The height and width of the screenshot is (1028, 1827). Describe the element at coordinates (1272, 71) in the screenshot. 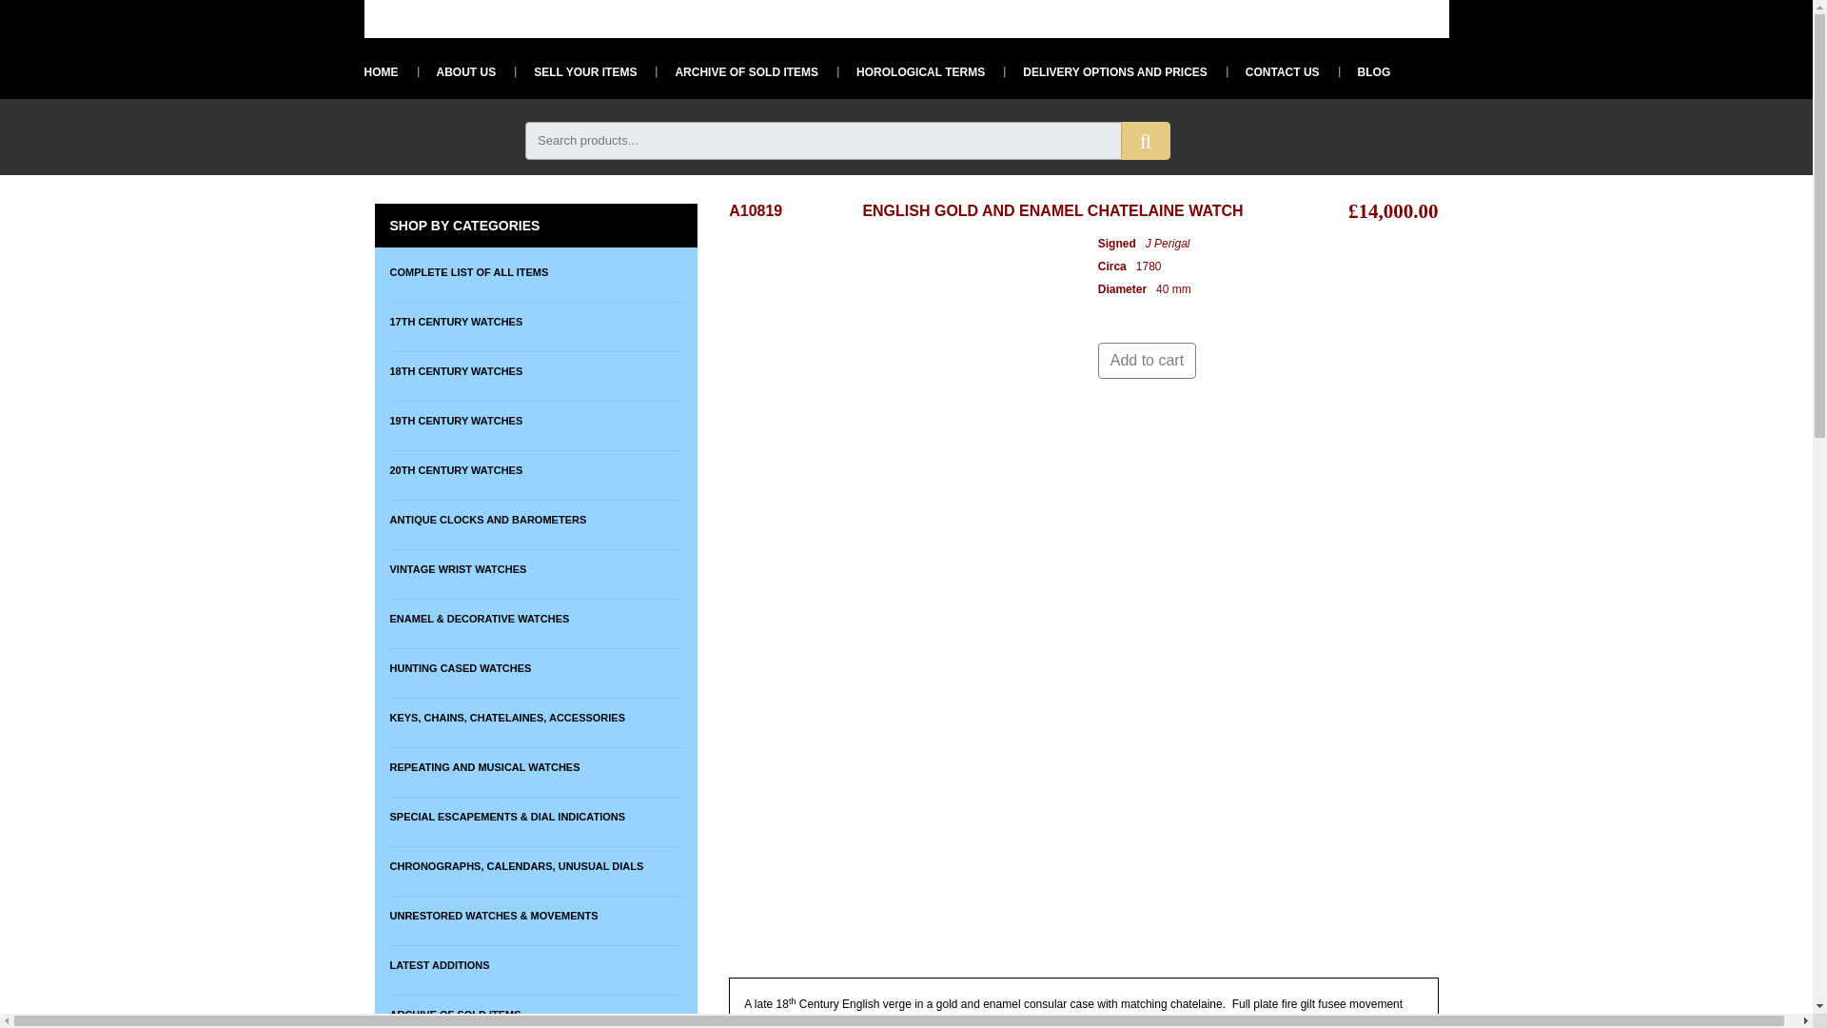

I see `CONTACT US` at that location.